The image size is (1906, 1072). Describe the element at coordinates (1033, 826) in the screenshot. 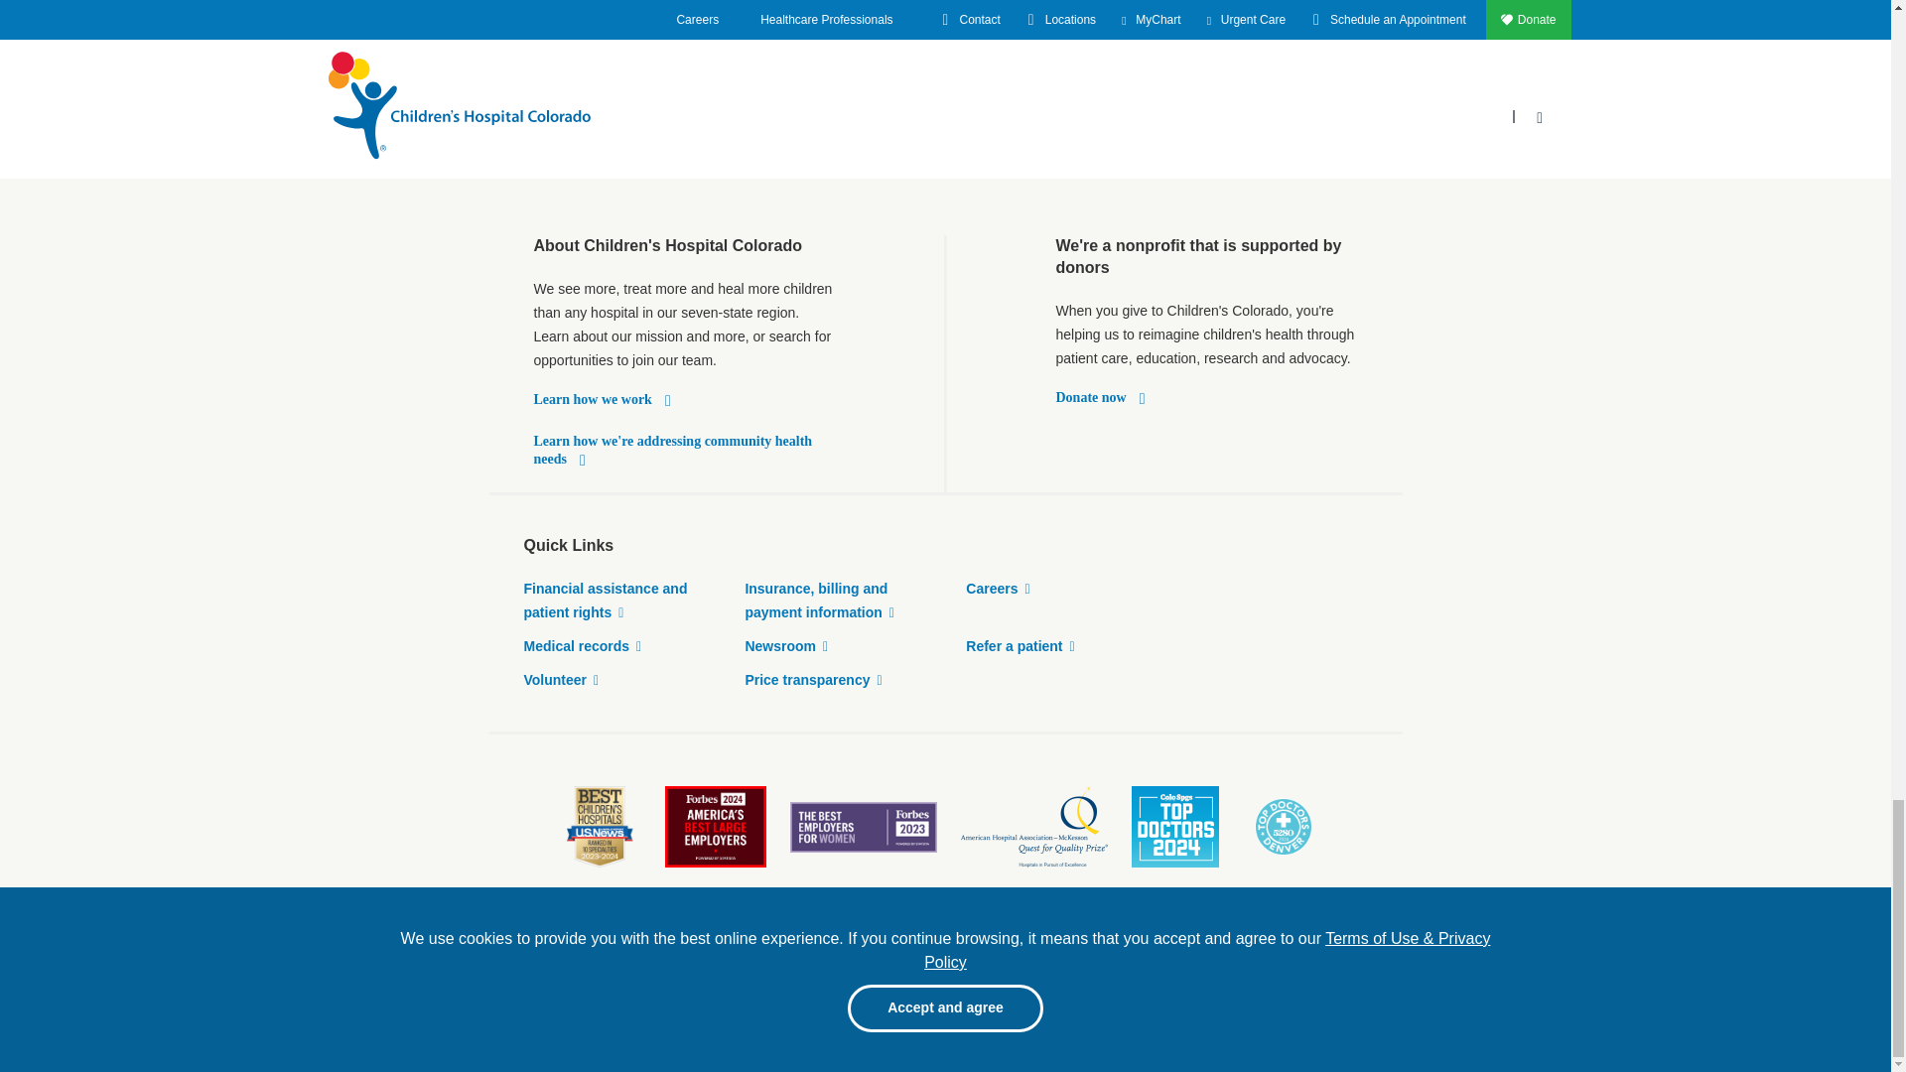

I see `footer-2009-american-hosp-Q-for-Q.png` at that location.